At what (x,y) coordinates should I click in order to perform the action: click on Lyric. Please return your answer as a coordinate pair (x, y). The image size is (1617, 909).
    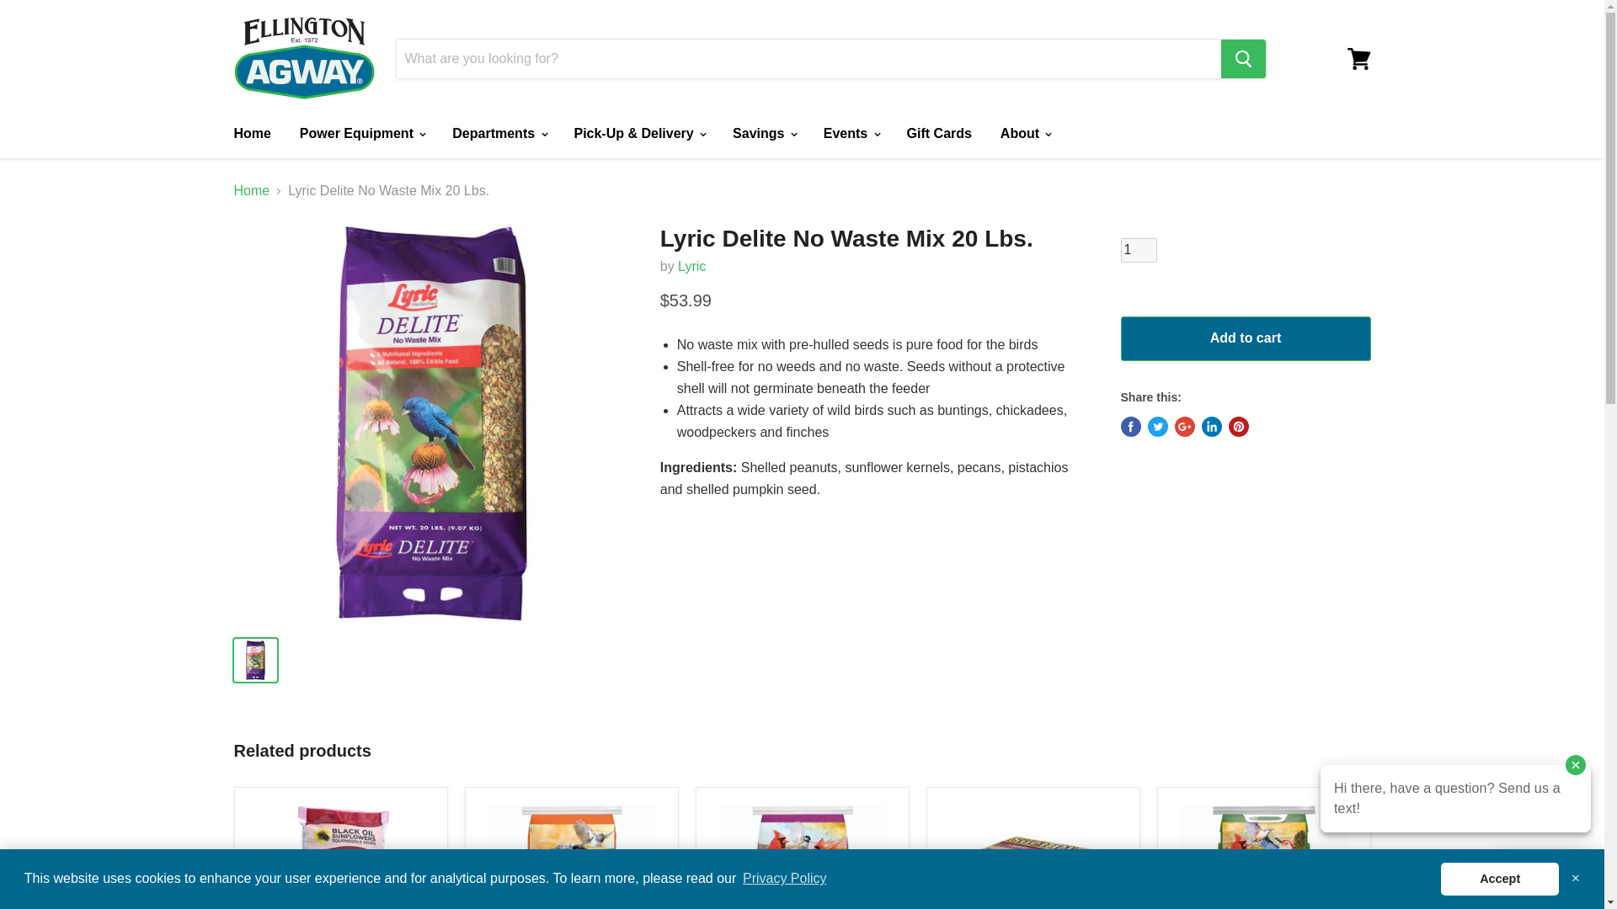
    Looking at the image, I should click on (691, 266).